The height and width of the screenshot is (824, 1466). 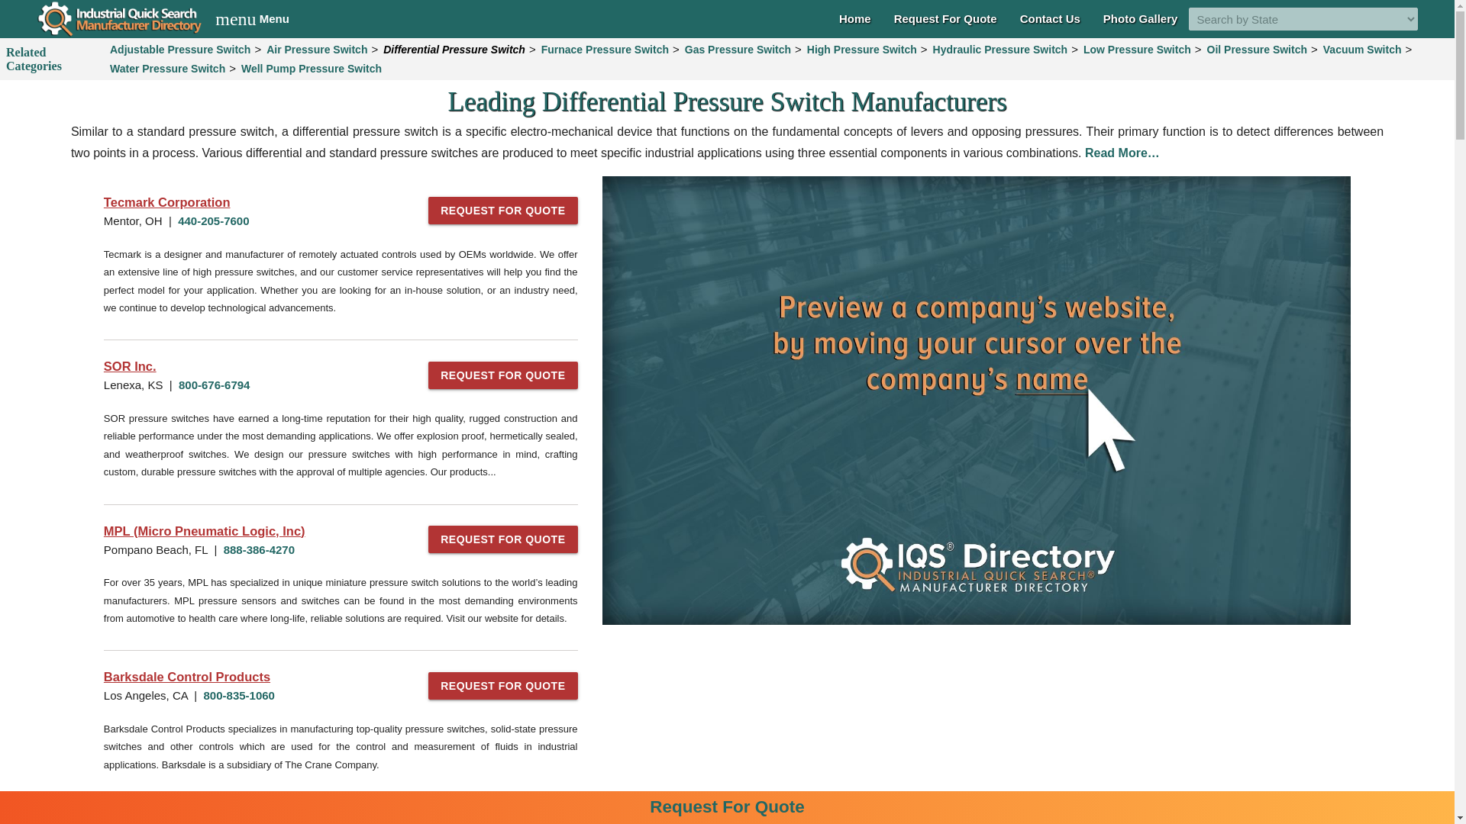 I want to click on Adjustable Pressure Switch, so click(x=252, y=18).